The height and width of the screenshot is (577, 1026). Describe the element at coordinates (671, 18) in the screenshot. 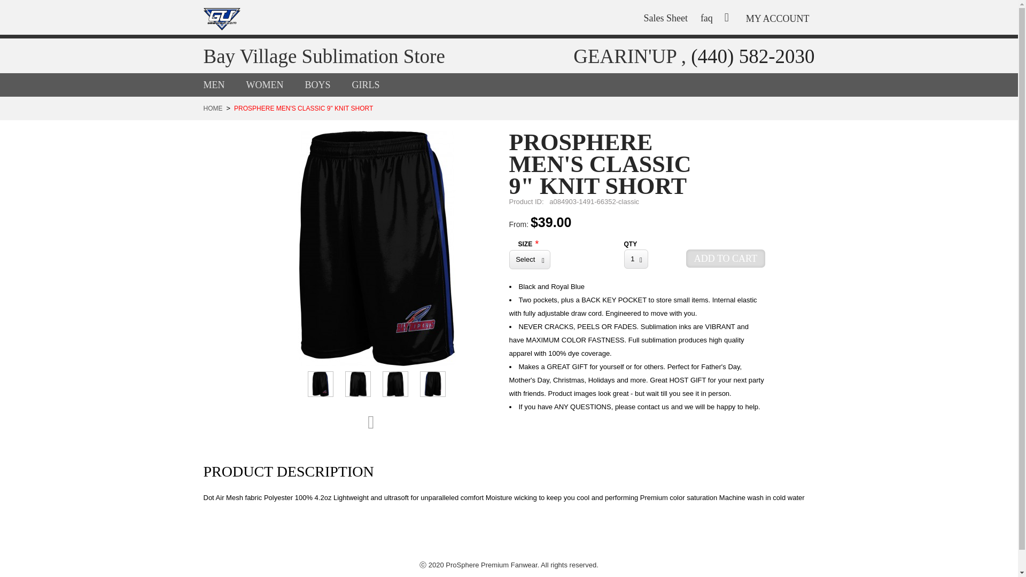

I see `Sales Sheet` at that location.